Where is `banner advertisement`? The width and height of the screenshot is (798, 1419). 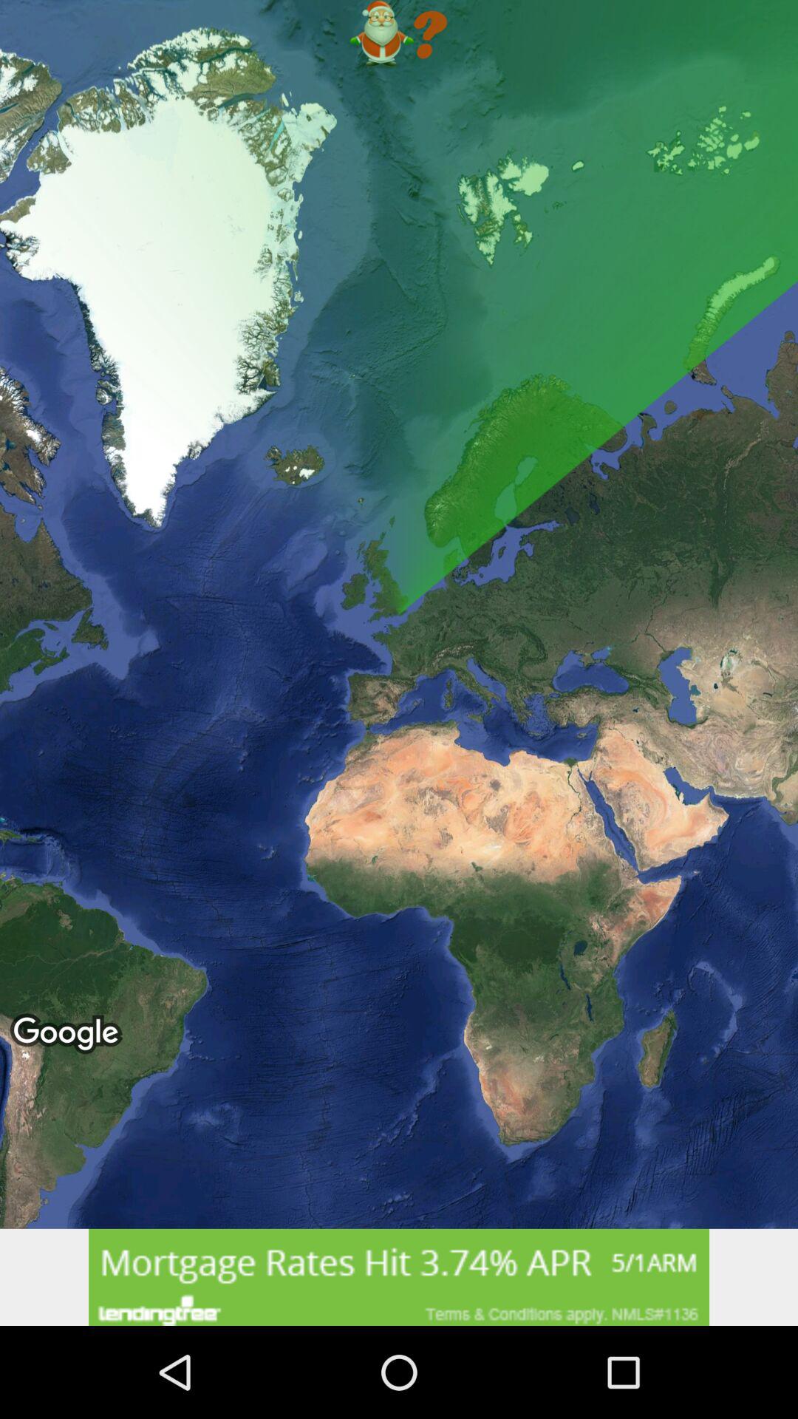
banner advertisement is located at coordinates (399, 1277).